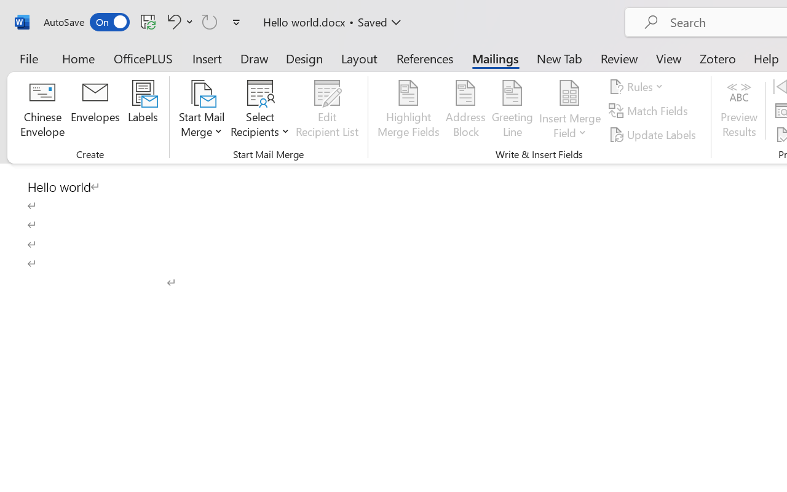 The image size is (787, 492). I want to click on Address Block..., so click(465, 111).